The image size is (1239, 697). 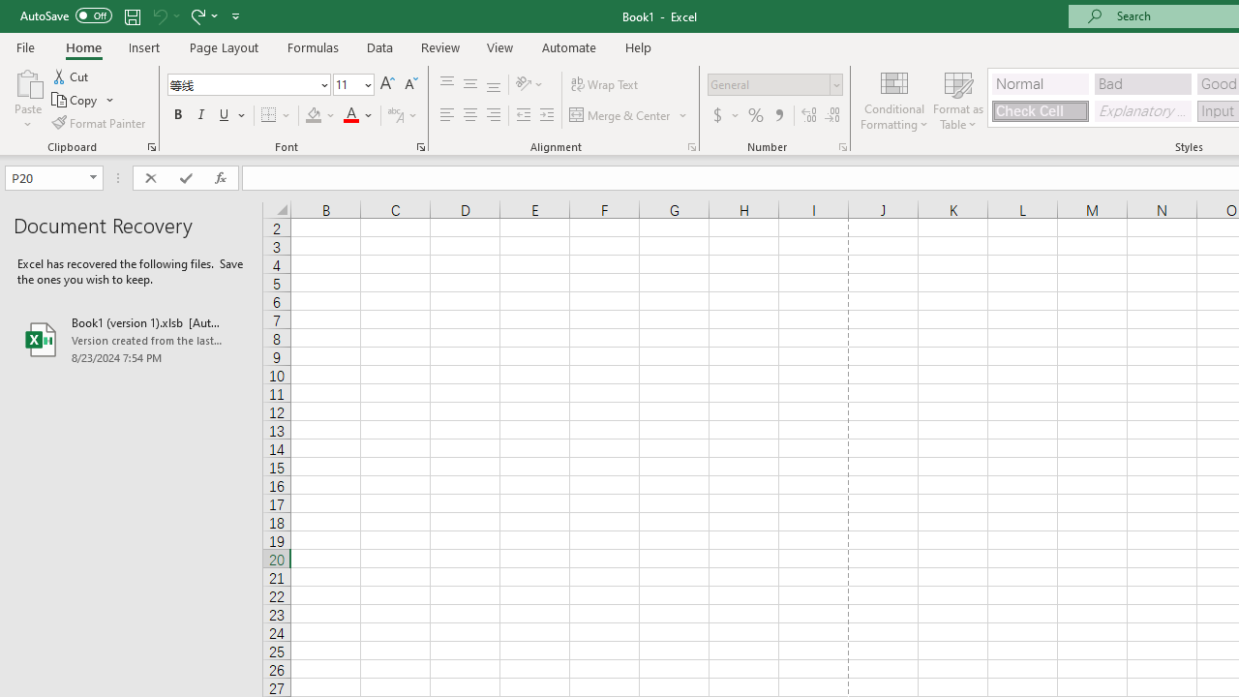 What do you see at coordinates (725, 116) in the screenshot?
I see `Accounting Number Format` at bounding box center [725, 116].